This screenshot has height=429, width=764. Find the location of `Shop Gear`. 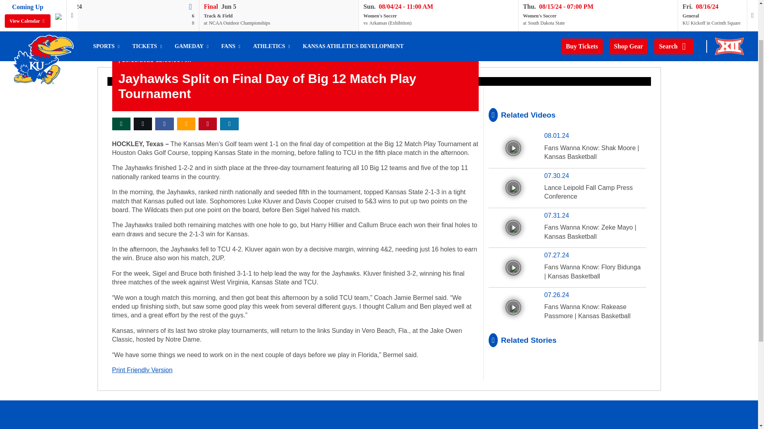

Shop Gear is located at coordinates (628, 46).